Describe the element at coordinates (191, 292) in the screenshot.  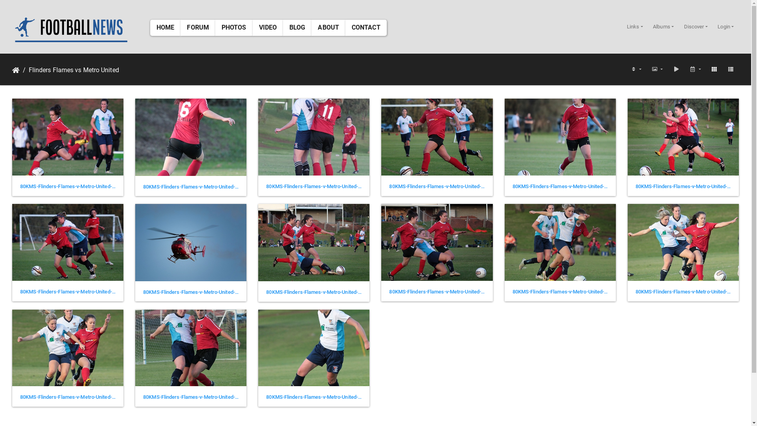
I see `80KMS-Flinders-Flames-v-Metro-United-11366.jpg` at that location.